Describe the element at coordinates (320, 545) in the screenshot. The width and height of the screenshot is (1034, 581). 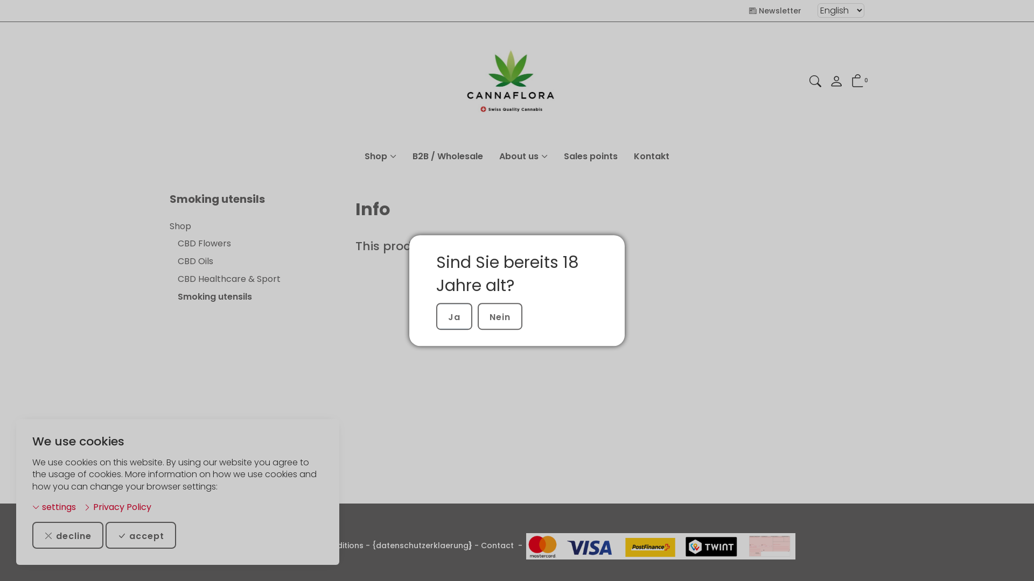
I see `Terms and conditions` at that location.